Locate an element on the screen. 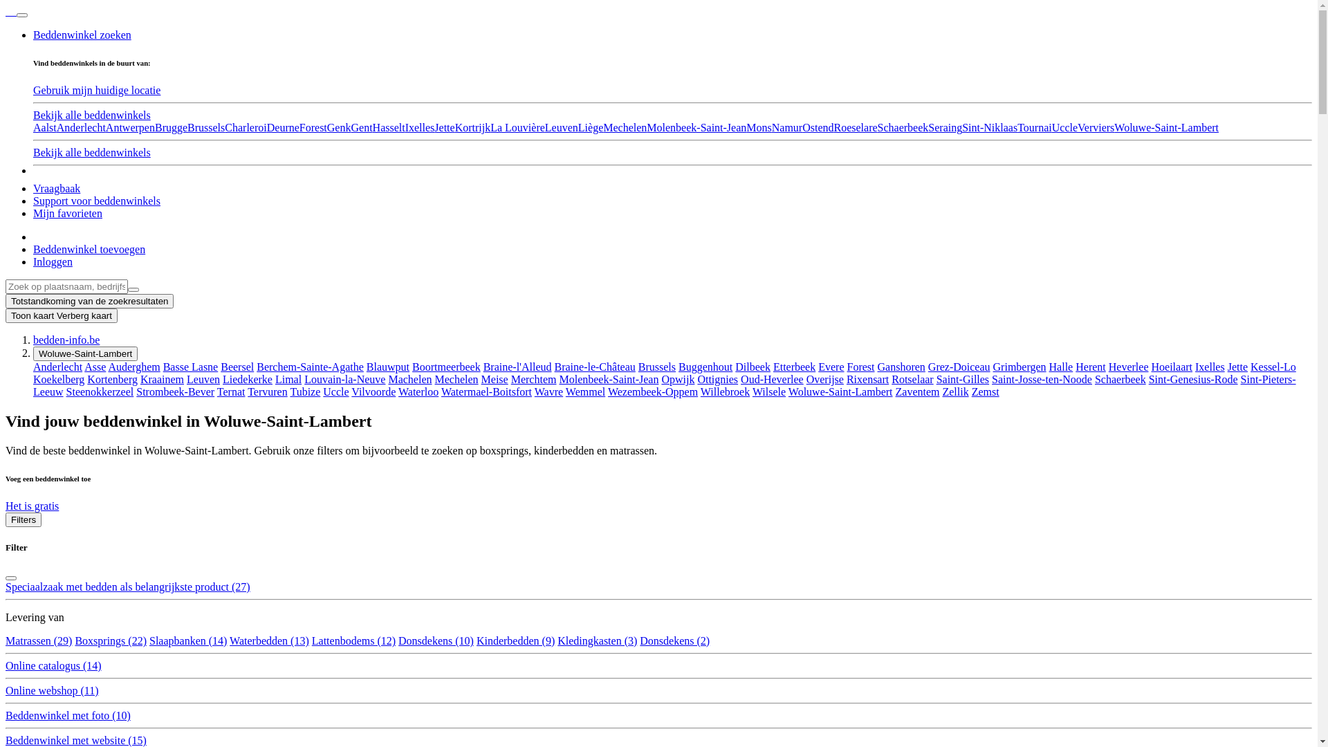 The height and width of the screenshot is (747, 1328). Online webshop (11) is located at coordinates (53, 690).